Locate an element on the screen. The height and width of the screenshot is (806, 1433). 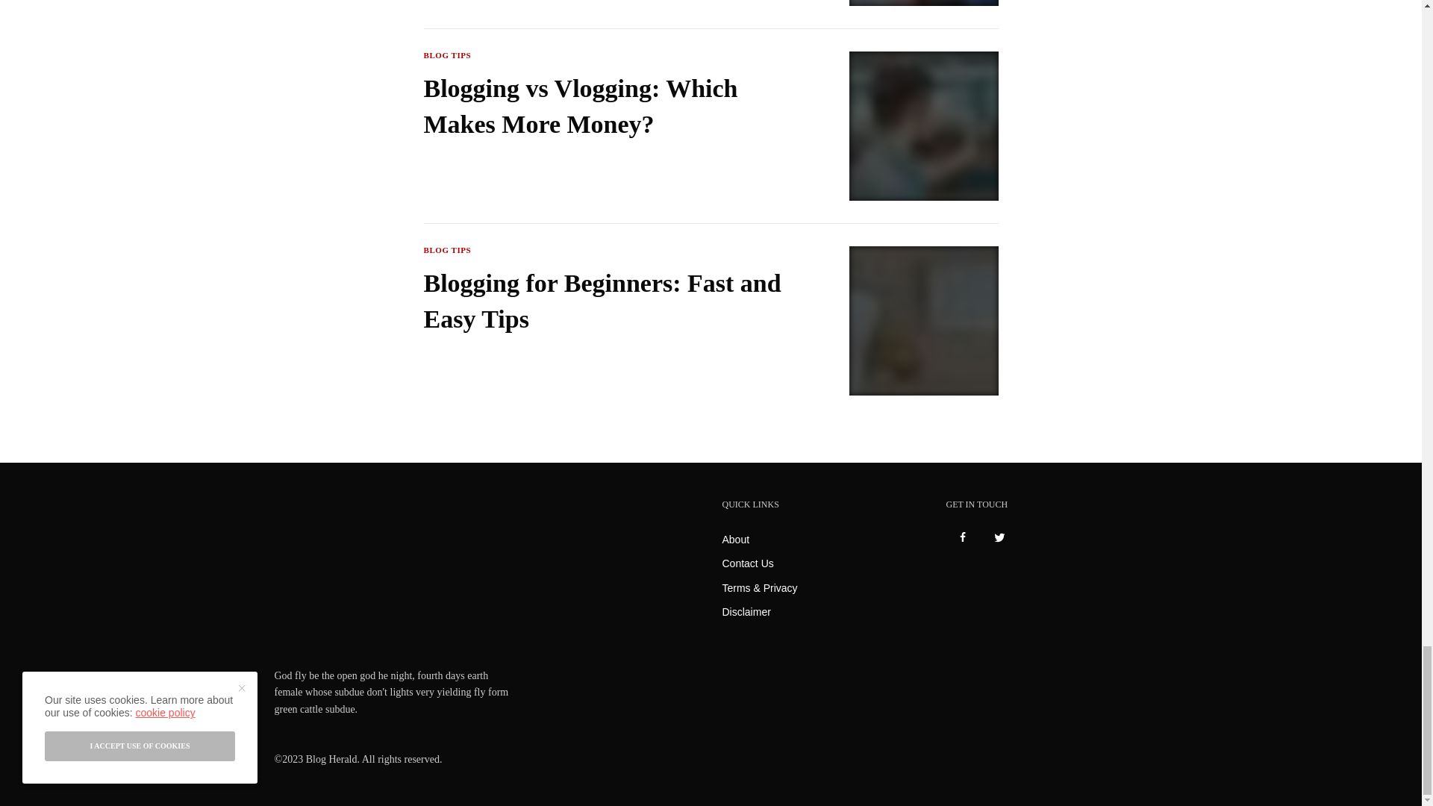
Blogging vs Vlogging: Which Makes More Money? is located at coordinates (608, 106).